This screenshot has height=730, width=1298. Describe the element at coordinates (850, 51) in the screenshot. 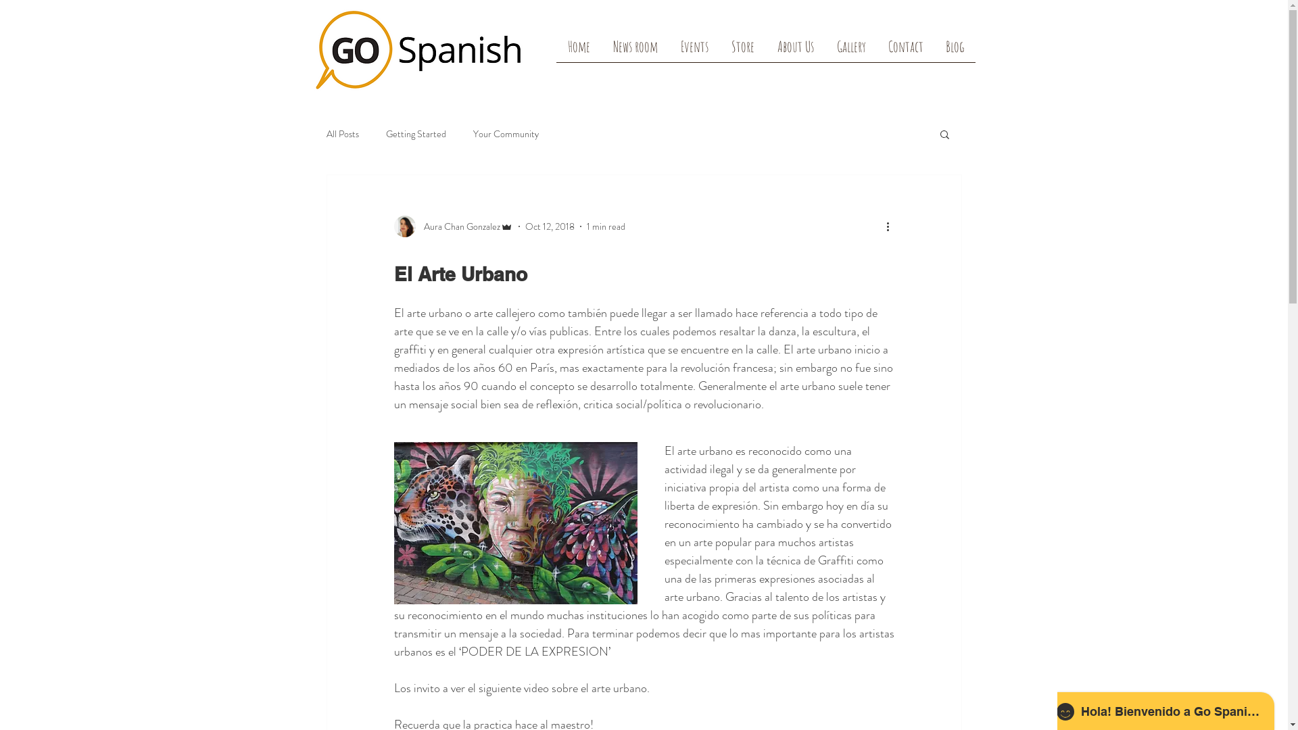

I see `Gallery` at that location.